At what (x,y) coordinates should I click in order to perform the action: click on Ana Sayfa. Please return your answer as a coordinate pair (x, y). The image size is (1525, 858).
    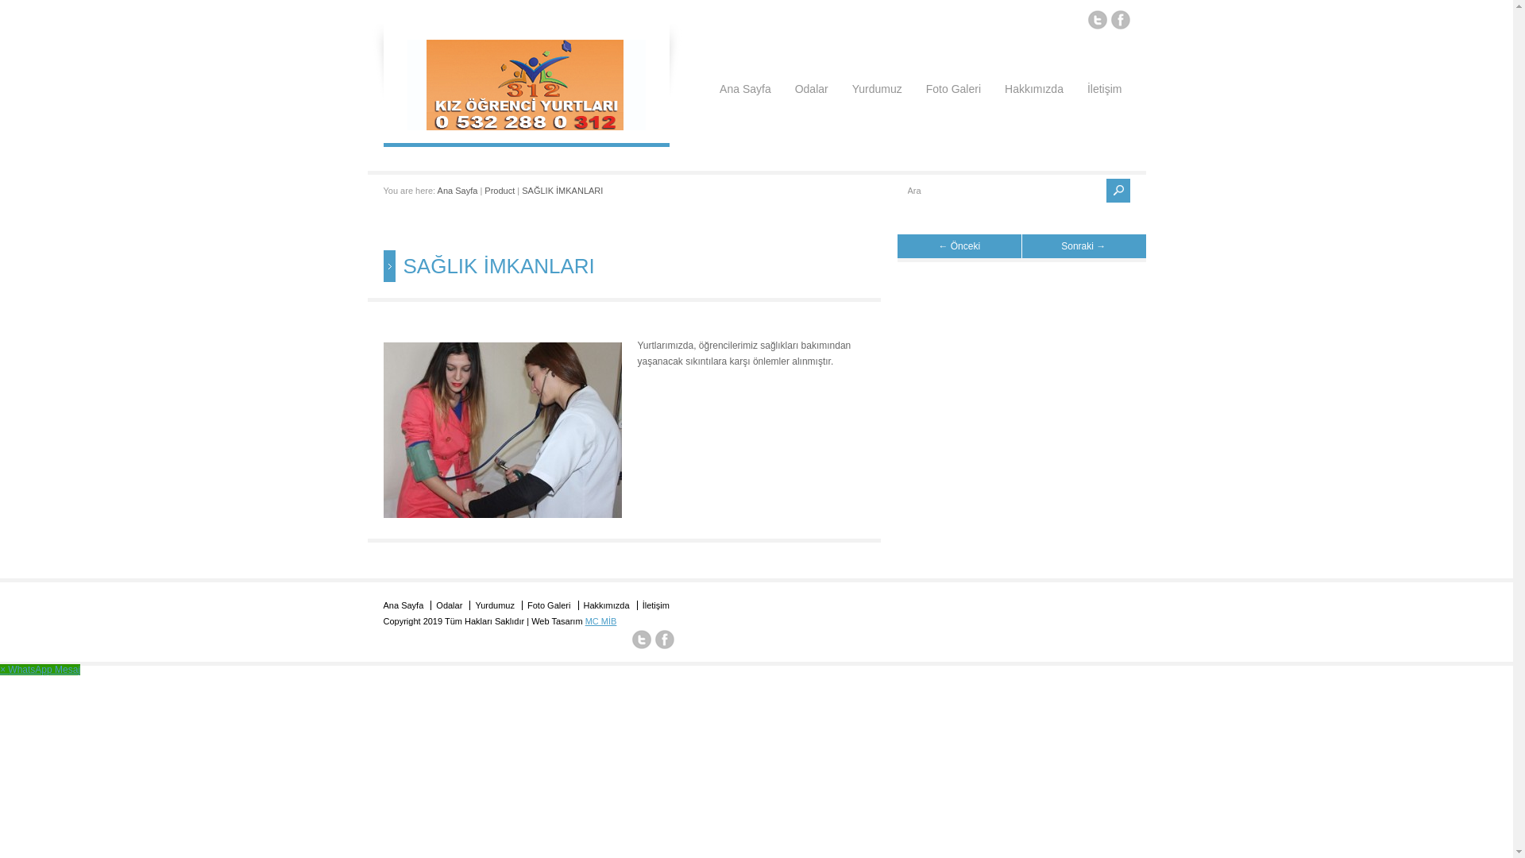
    Looking at the image, I should click on (745, 71).